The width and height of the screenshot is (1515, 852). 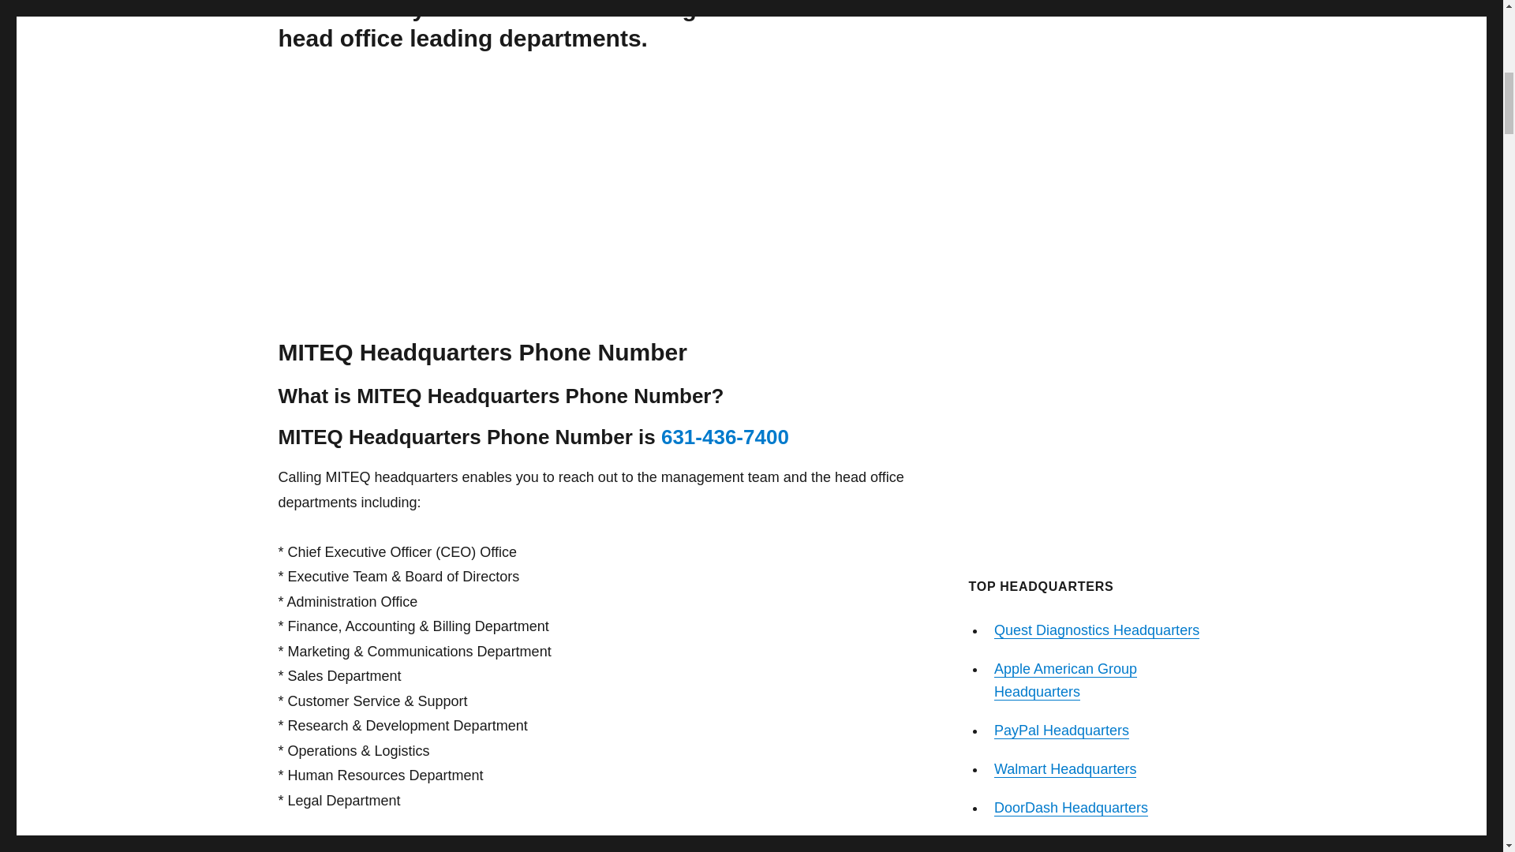 What do you see at coordinates (724, 437) in the screenshot?
I see `631-436-7400` at bounding box center [724, 437].